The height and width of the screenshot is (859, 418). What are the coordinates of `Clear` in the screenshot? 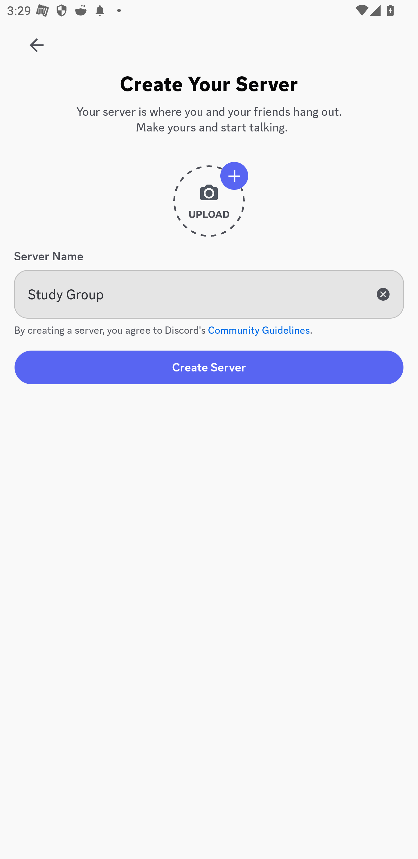 It's located at (383, 294).